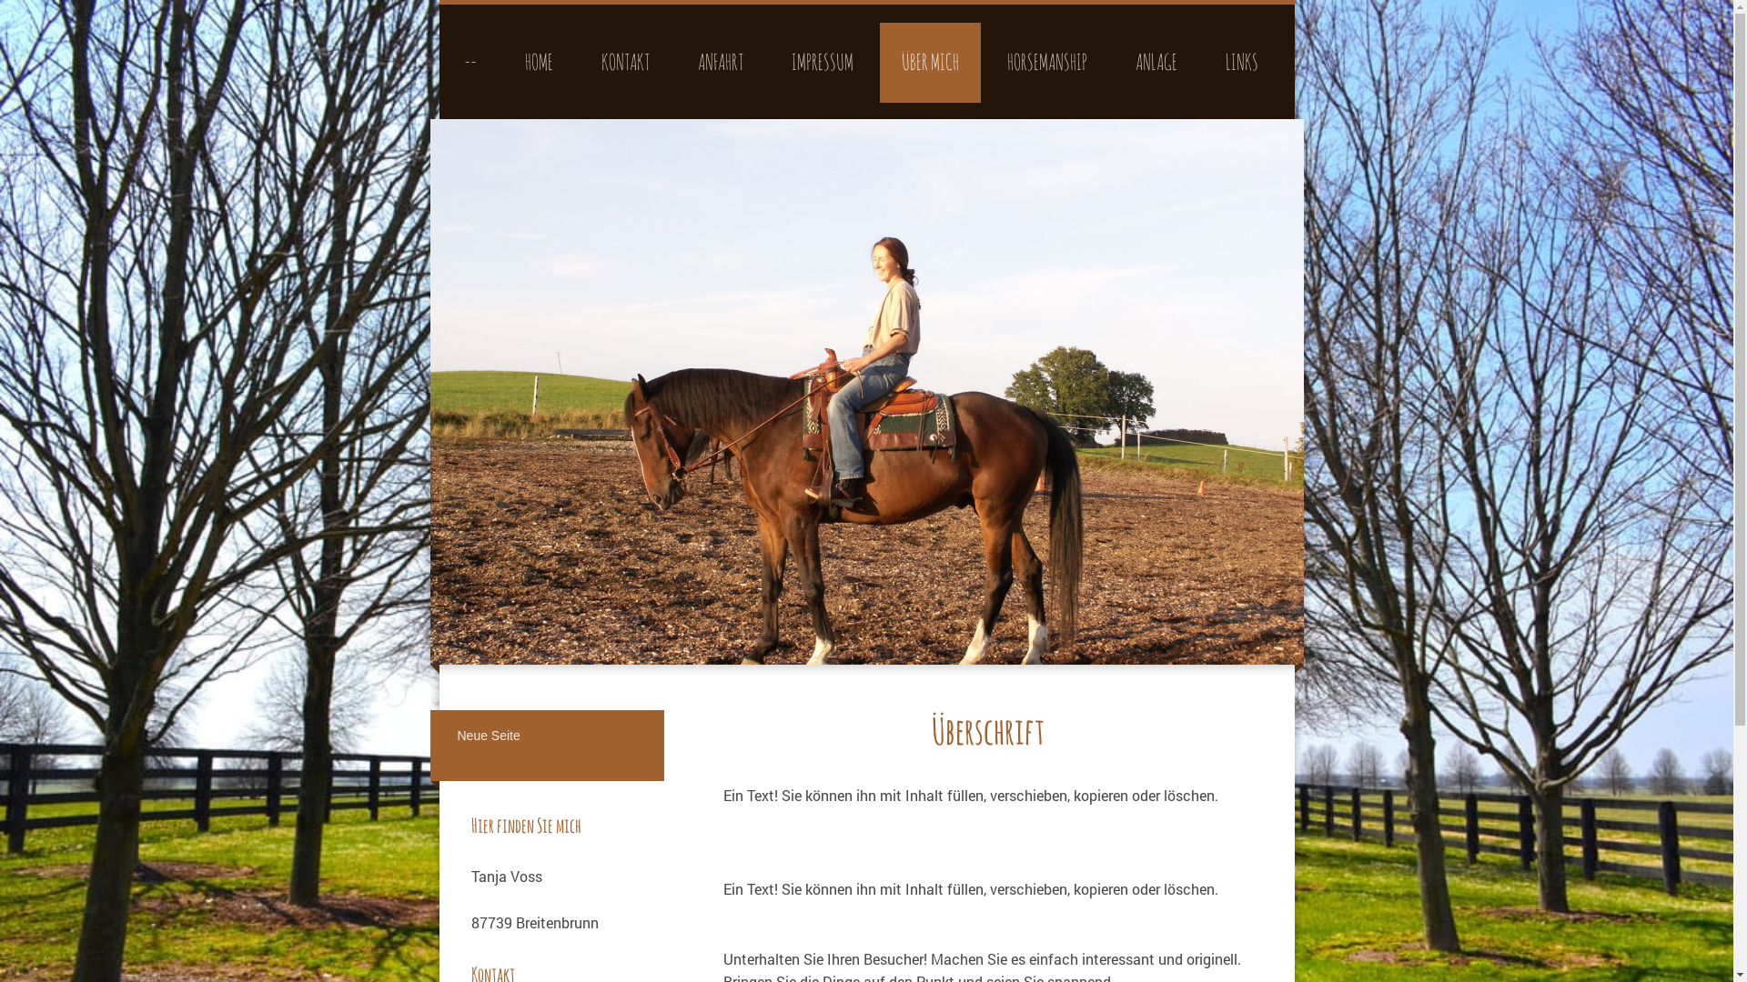 This screenshot has height=982, width=1747. What do you see at coordinates (1156, 63) in the screenshot?
I see `ANLAGE` at bounding box center [1156, 63].